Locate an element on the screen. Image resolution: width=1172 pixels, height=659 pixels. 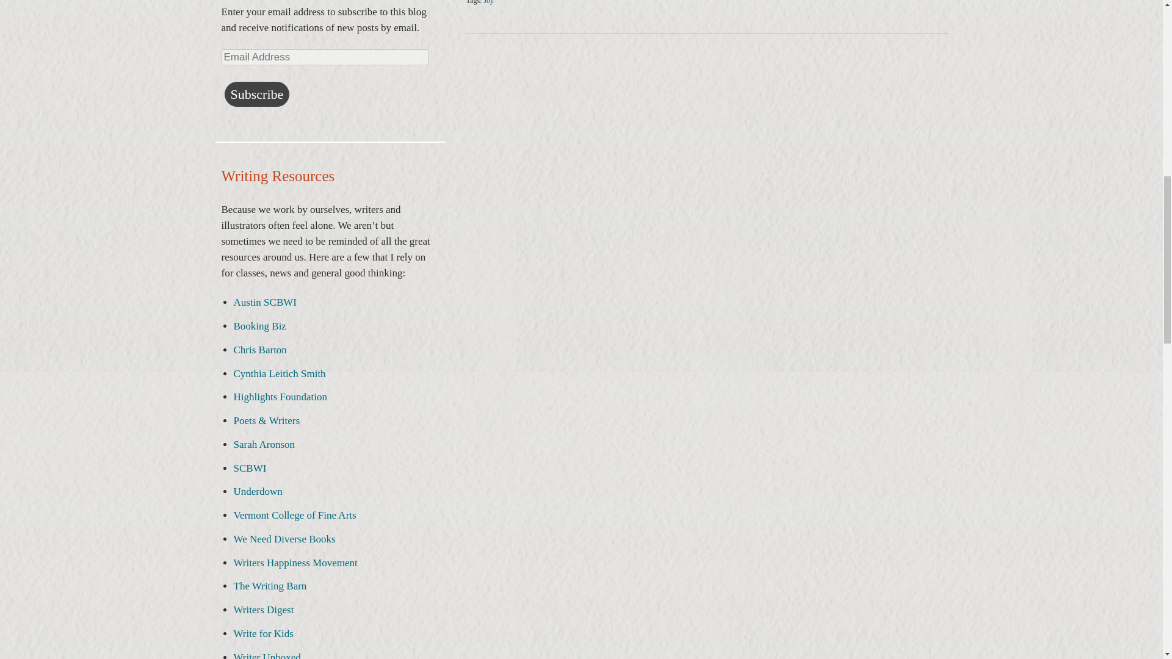
Write for Kids is located at coordinates (263, 633).